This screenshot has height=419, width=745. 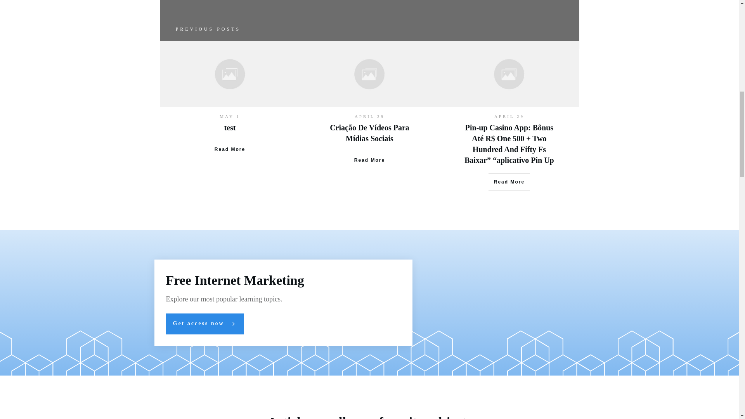 What do you see at coordinates (230, 149) in the screenshot?
I see `Read More` at bounding box center [230, 149].